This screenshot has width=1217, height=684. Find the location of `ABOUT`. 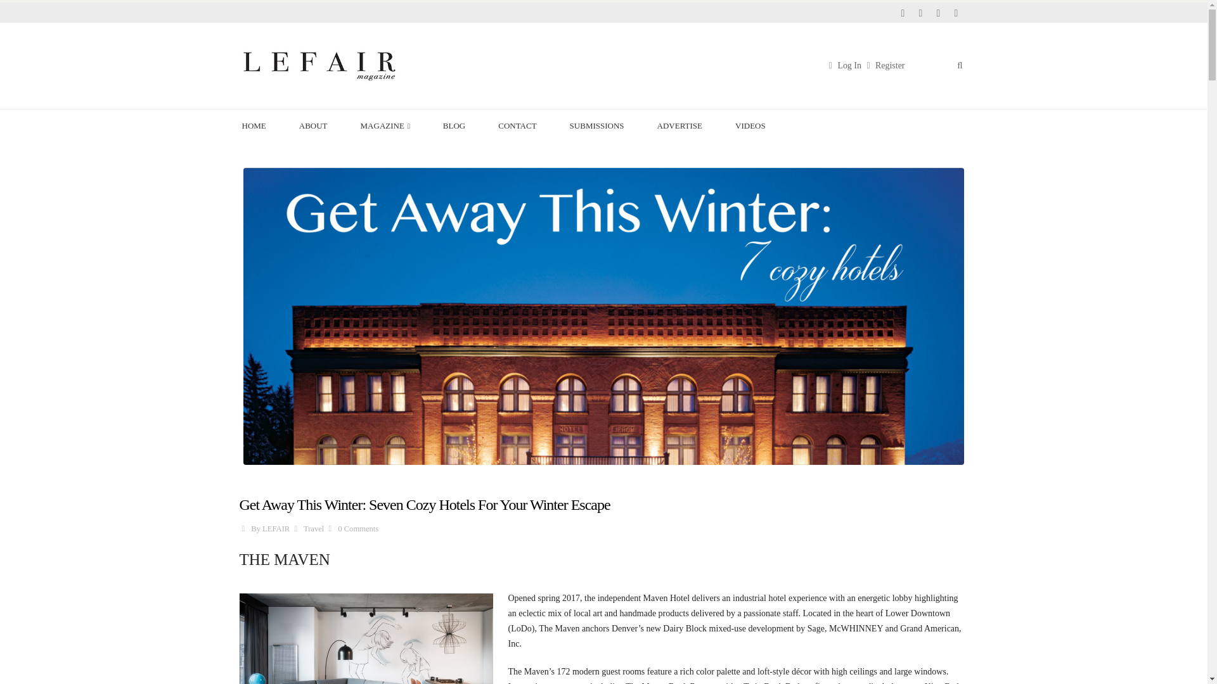

ABOUT is located at coordinates (321, 123).